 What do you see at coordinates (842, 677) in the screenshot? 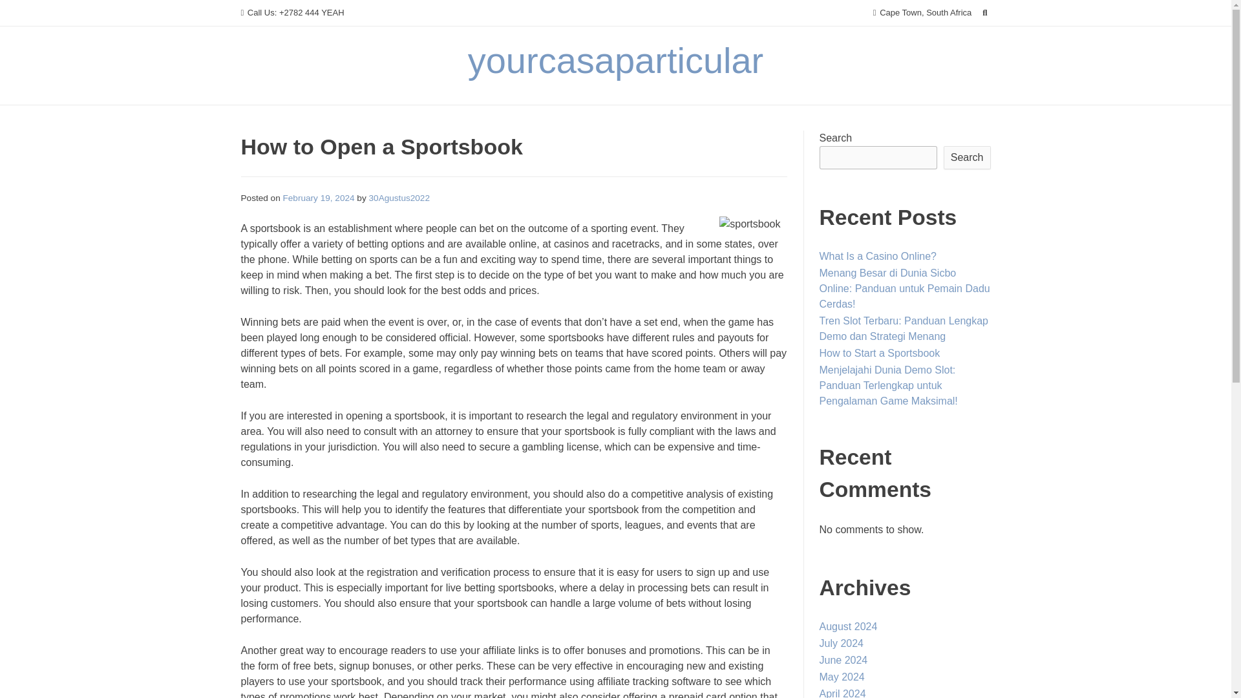
I see `May 2024` at bounding box center [842, 677].